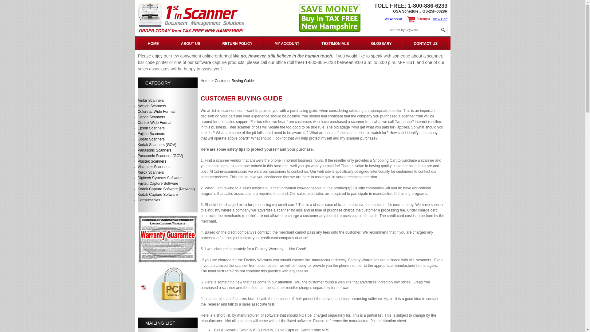  What do you see at coordinates (151, 117) in the screenshot?
I see `Canon Scanners` at bounding box center [151, 117].